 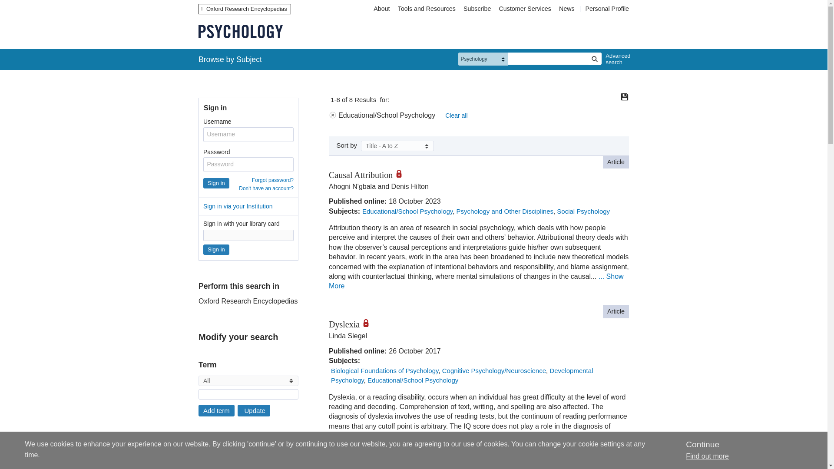 I want to click on News, so click(x=568, y=9).